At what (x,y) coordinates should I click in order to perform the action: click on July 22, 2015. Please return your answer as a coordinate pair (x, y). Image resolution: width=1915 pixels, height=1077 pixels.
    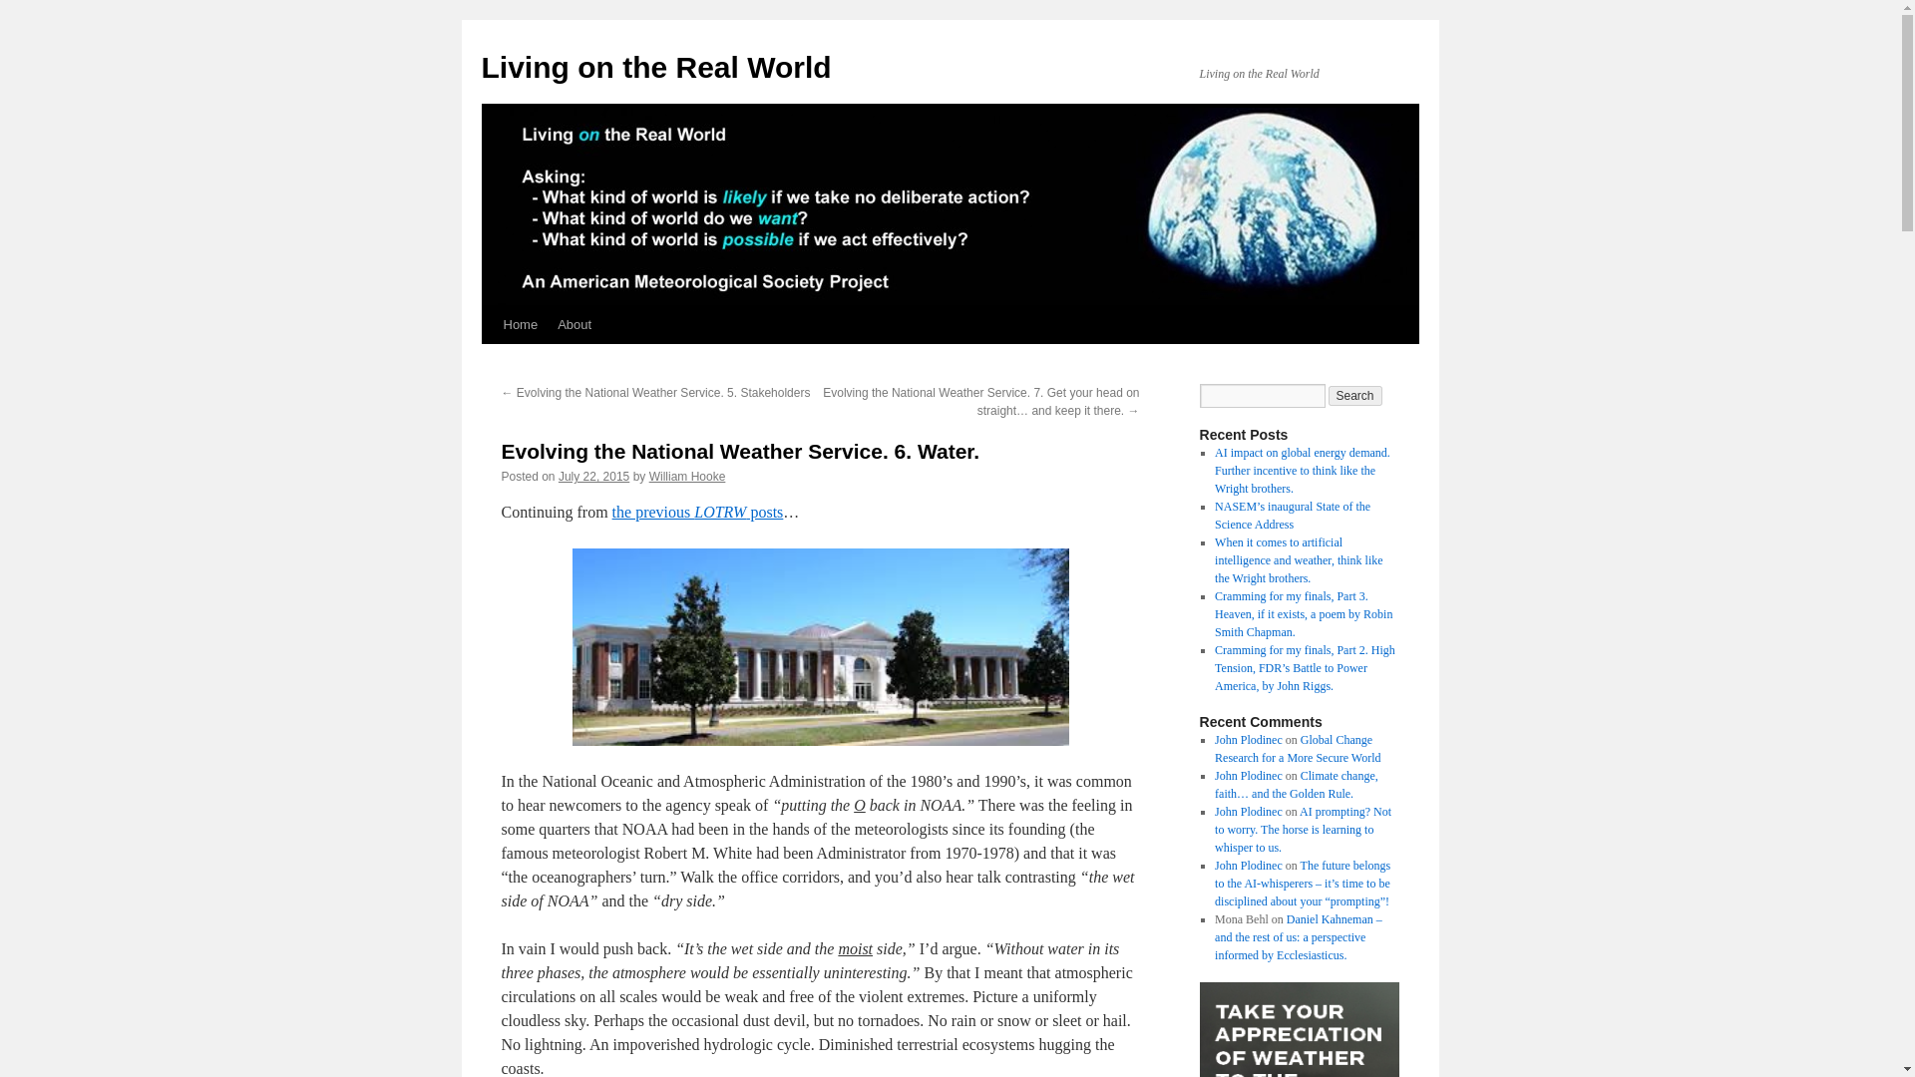
    Looking at the image, I should click on (594, 476).